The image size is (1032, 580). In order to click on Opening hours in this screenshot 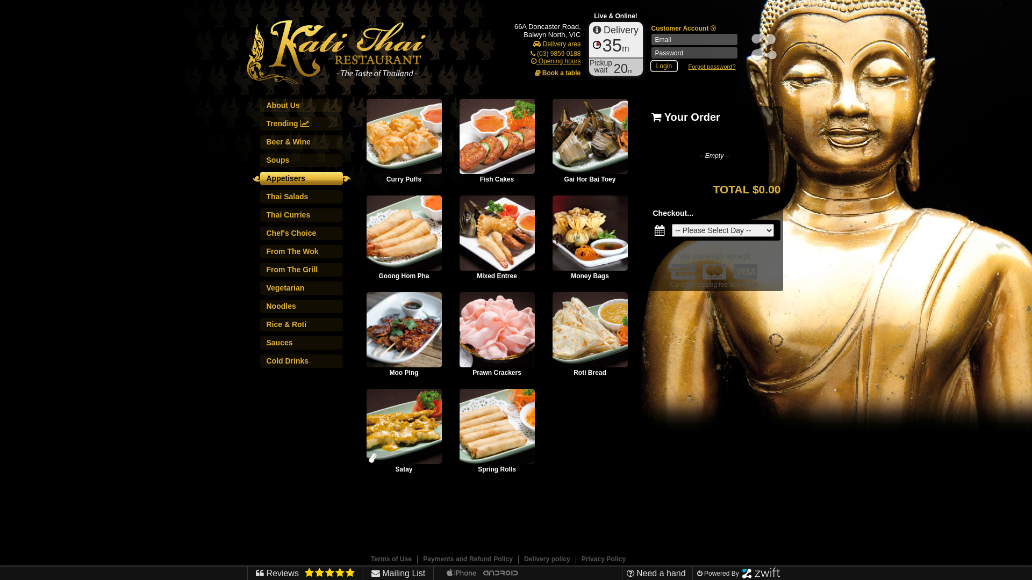, I will do `click(556, 61)`.